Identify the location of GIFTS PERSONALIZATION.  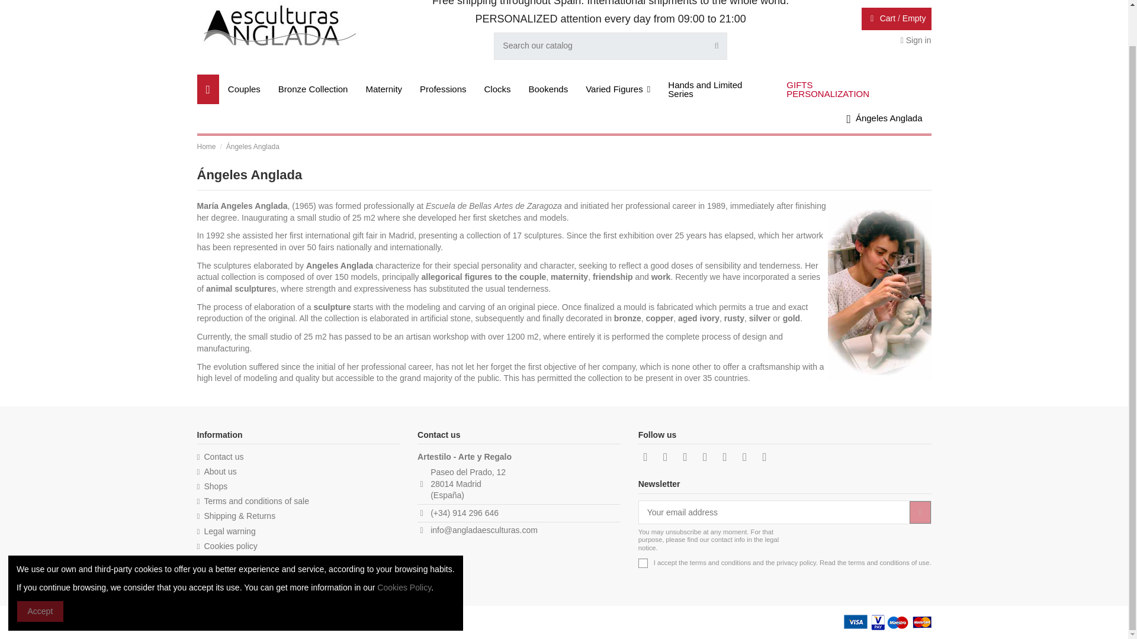
(836, 89).